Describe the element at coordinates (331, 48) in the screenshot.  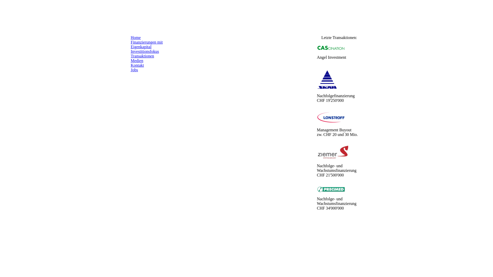
I see `CAScination AG, Bern` at that location.